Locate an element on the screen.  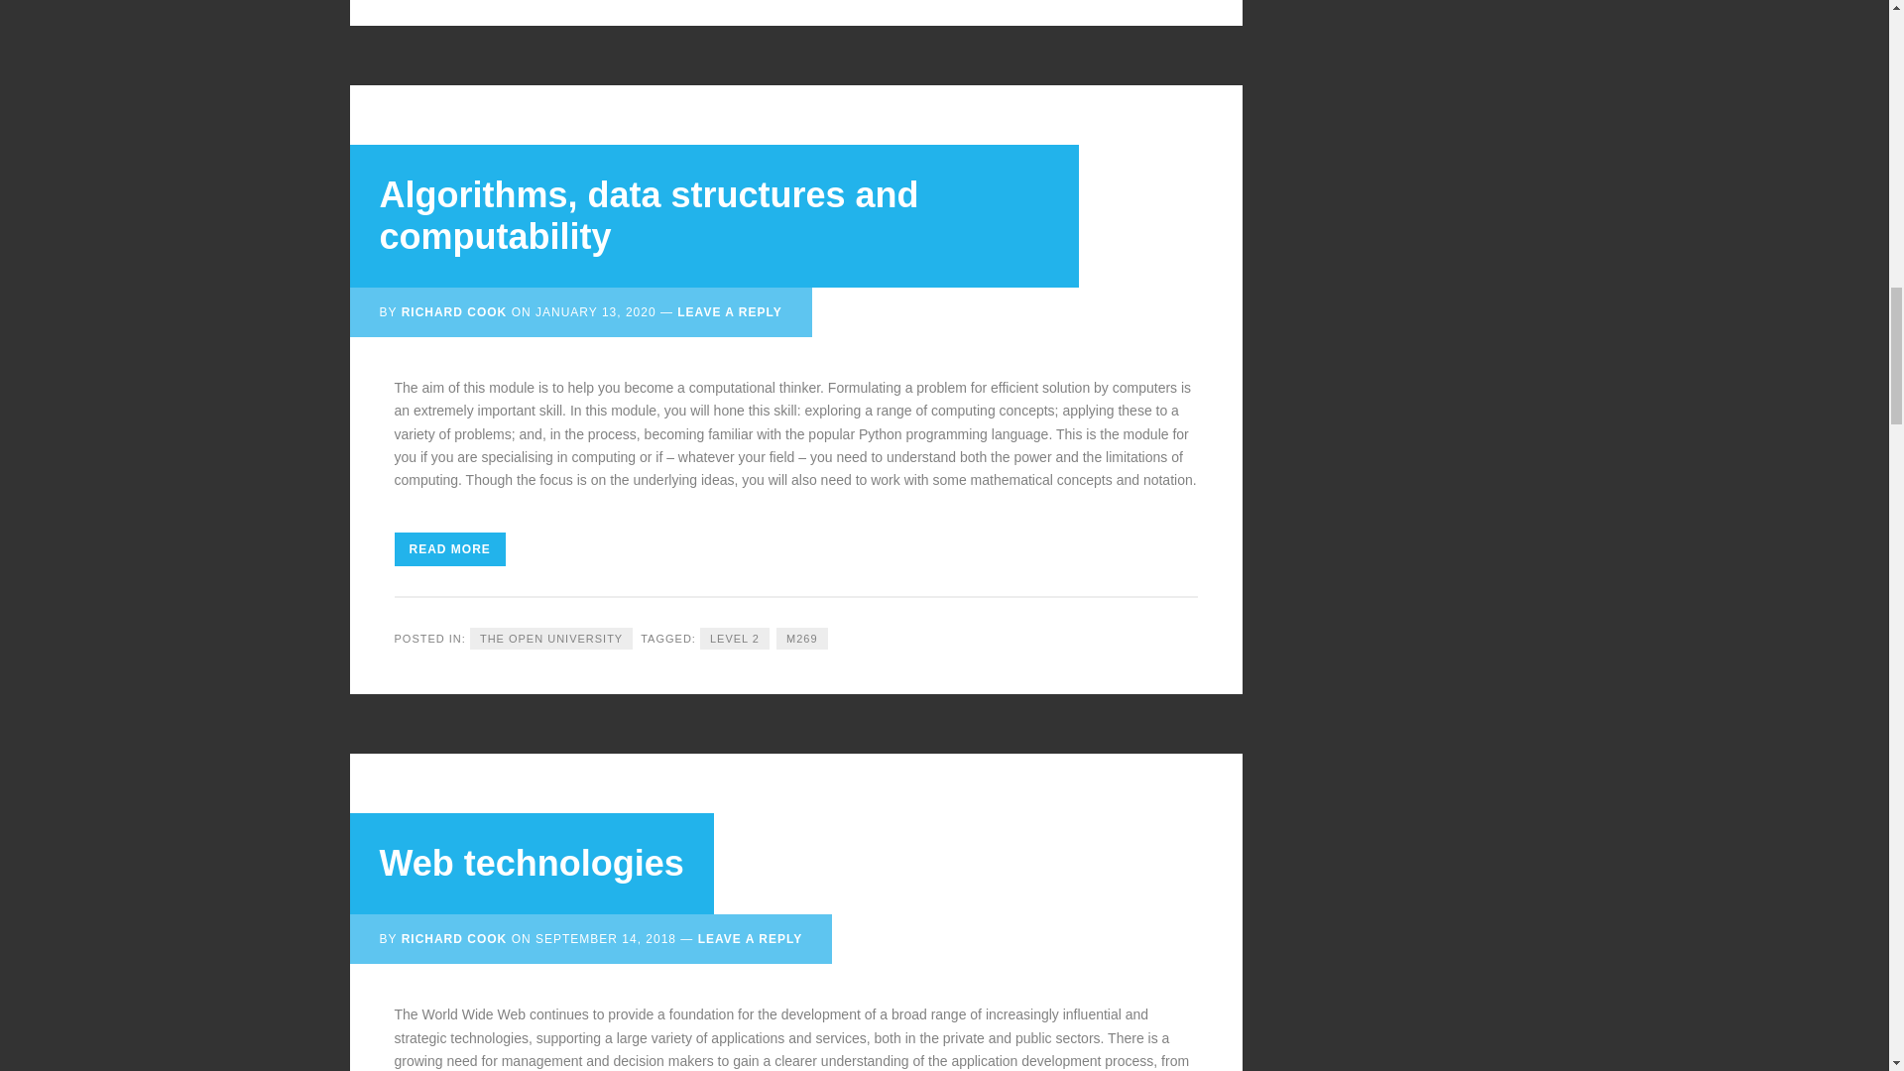
READ MORE is located at coordinates (450, 549).